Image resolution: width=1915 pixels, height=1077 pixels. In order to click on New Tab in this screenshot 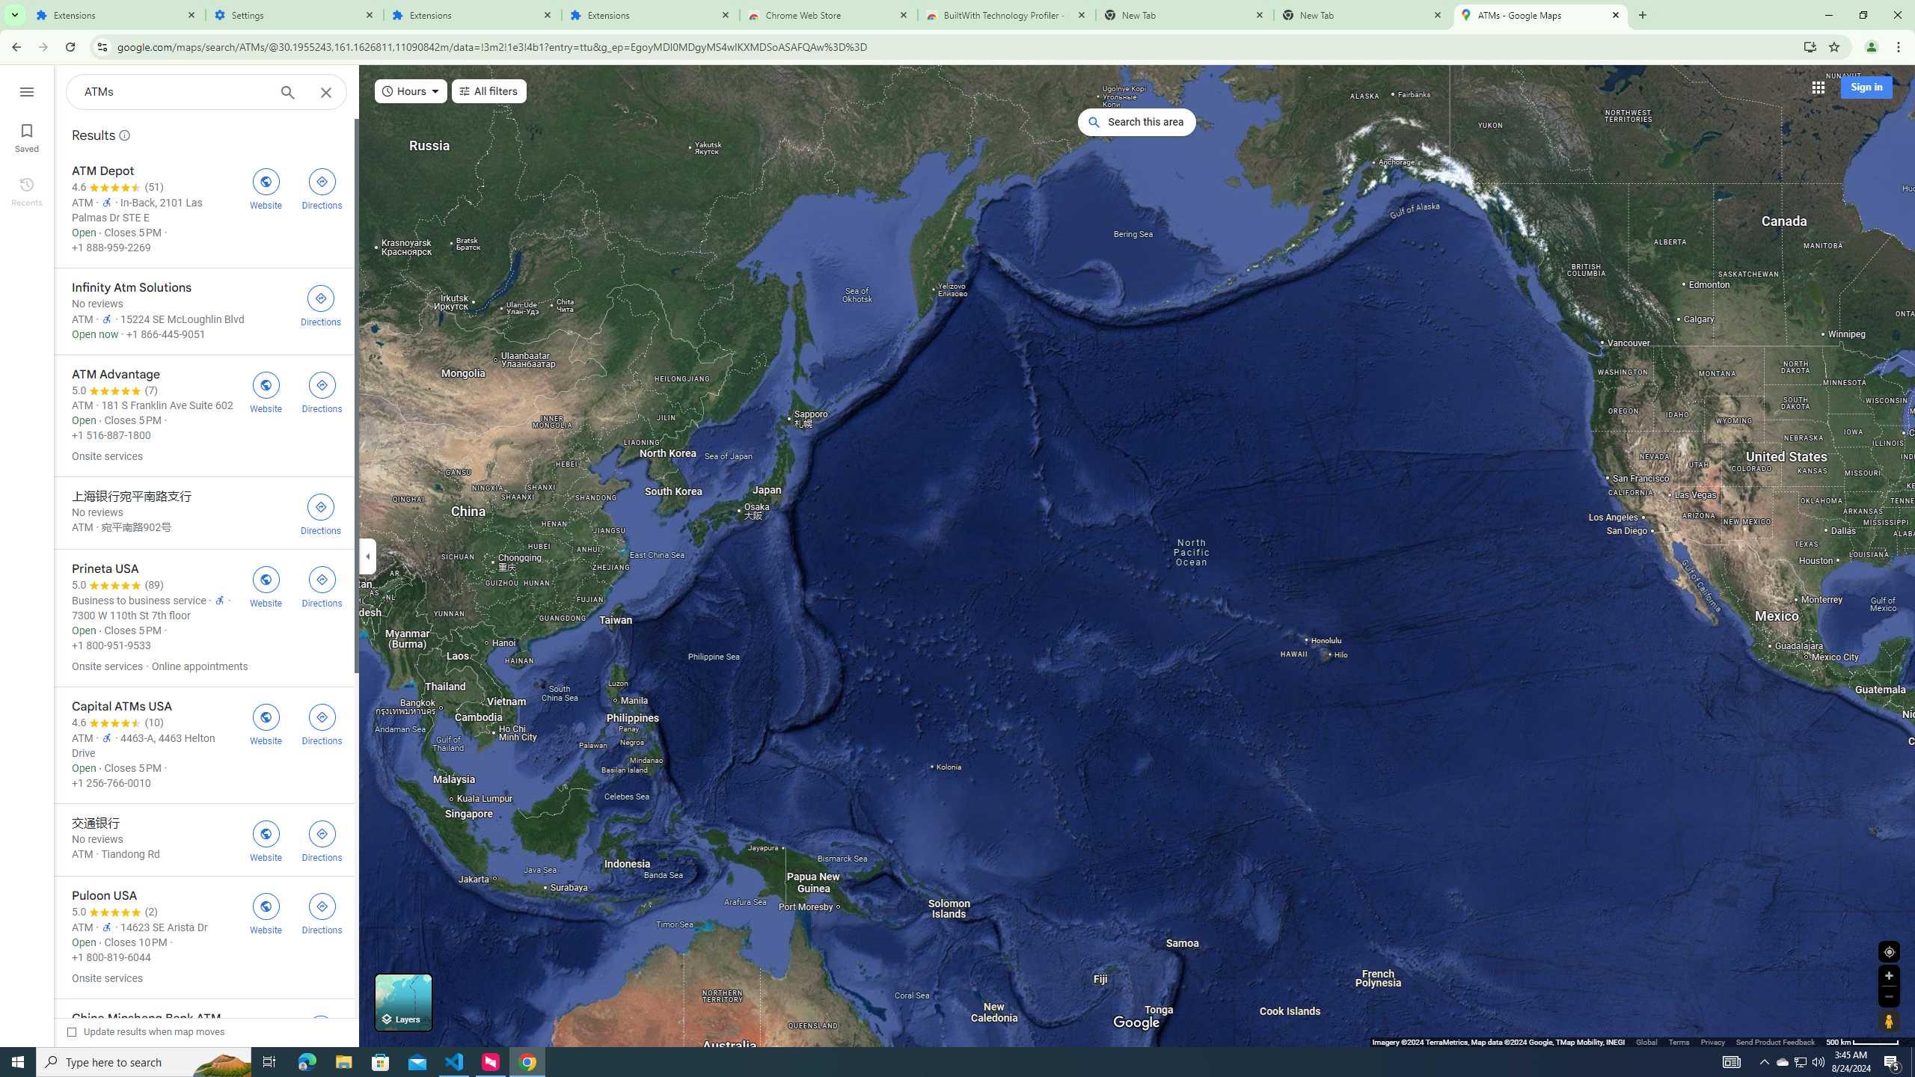, I will do `click(1363, 15)`.